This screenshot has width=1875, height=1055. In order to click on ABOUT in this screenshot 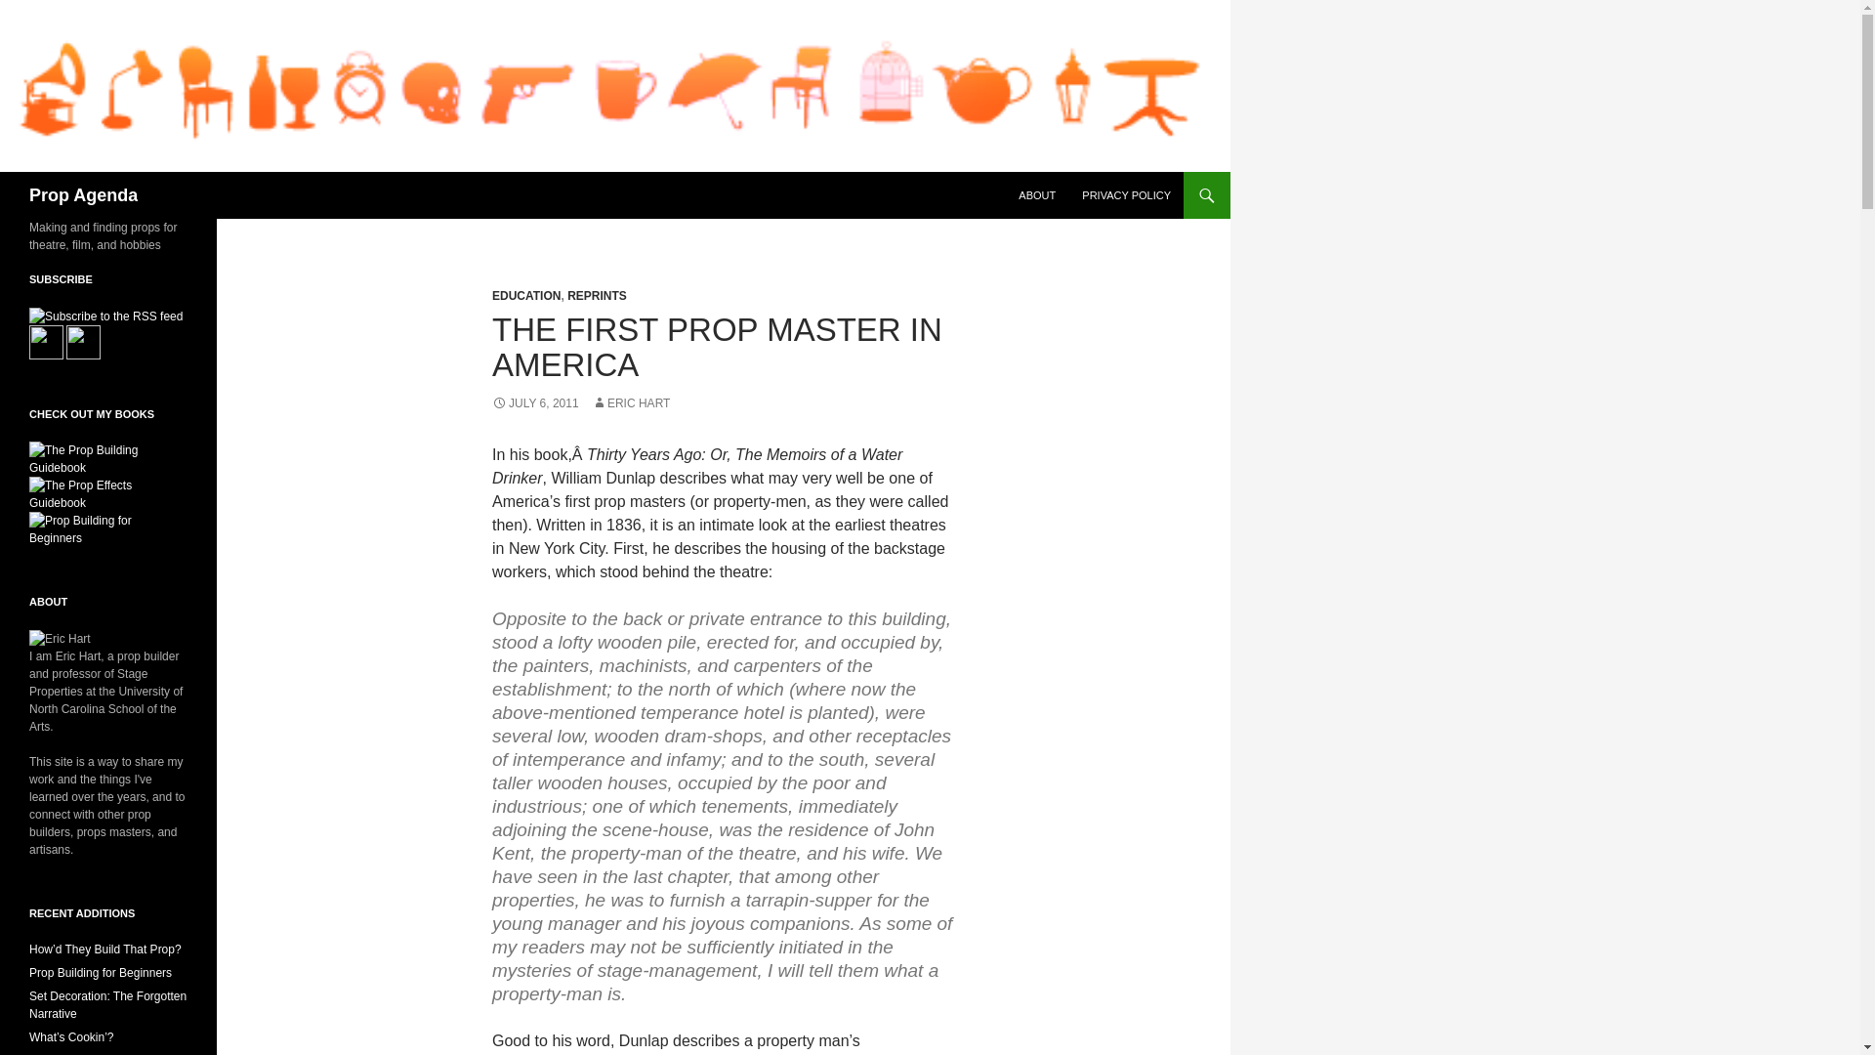, I will do `click(1037, 195)`.